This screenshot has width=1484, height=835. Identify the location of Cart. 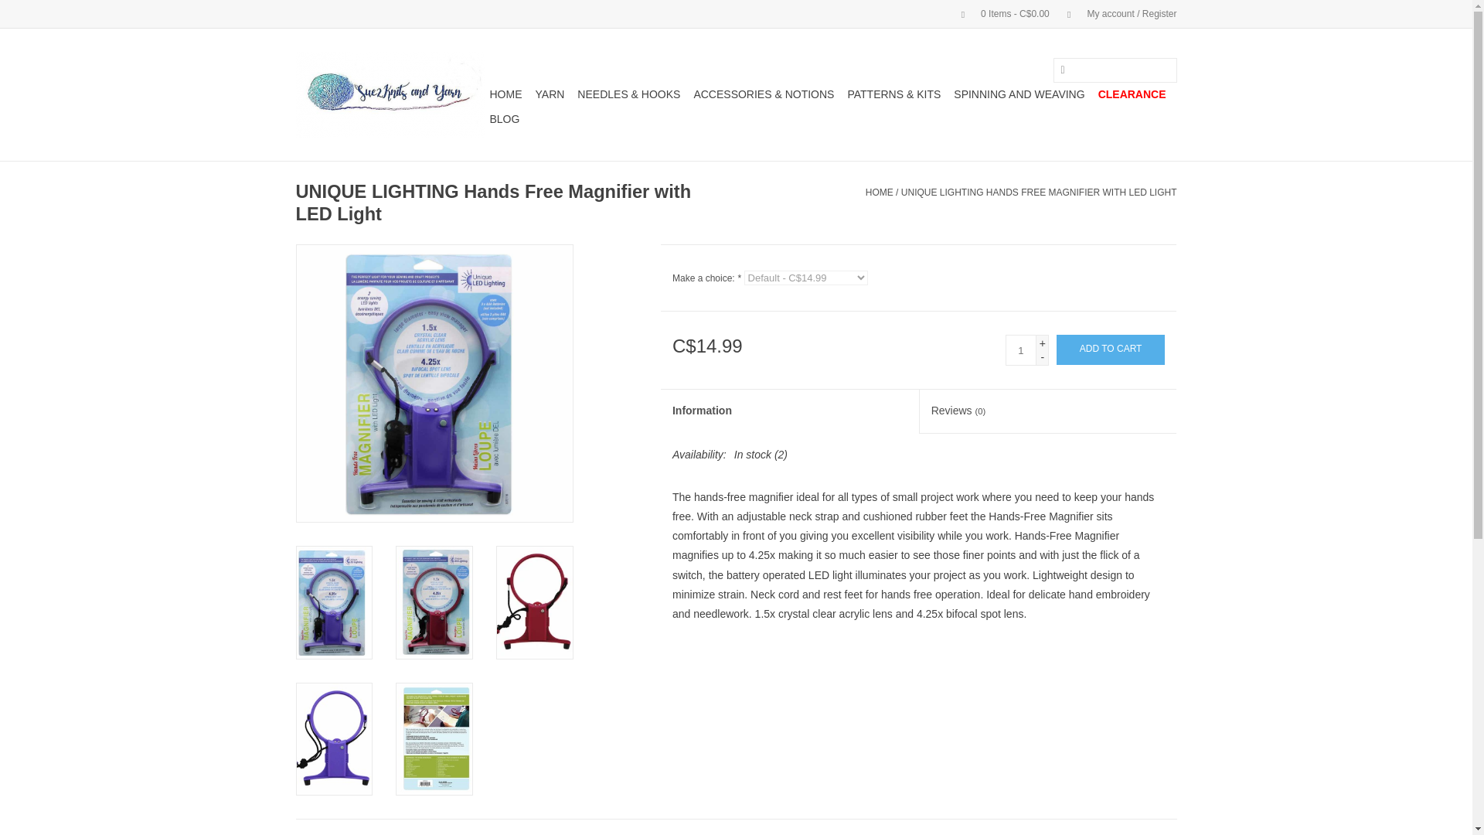
(999, 13).